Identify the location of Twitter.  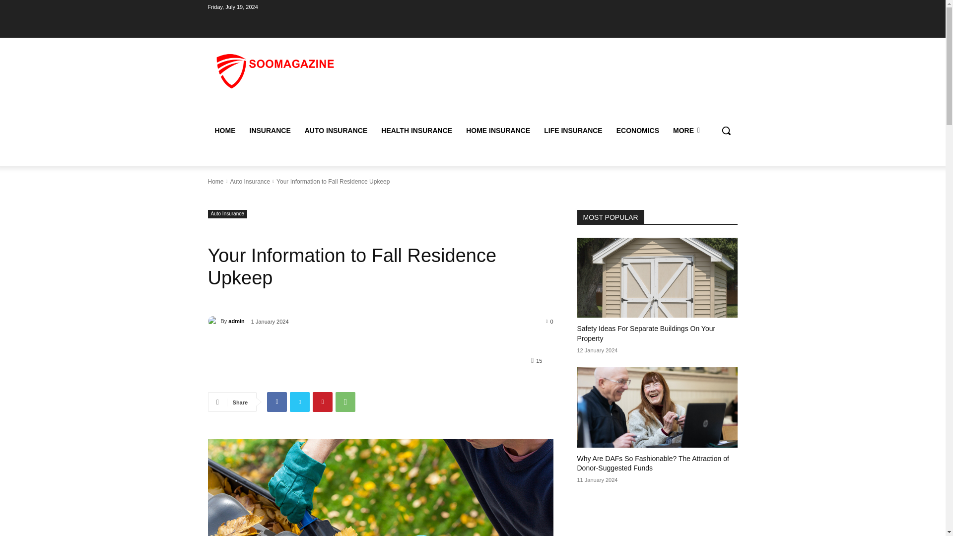
(300, 402).